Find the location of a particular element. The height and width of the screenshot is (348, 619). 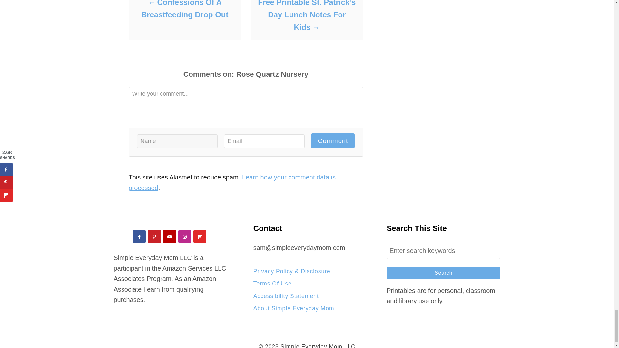

Search is located at coordinates (443, 273).